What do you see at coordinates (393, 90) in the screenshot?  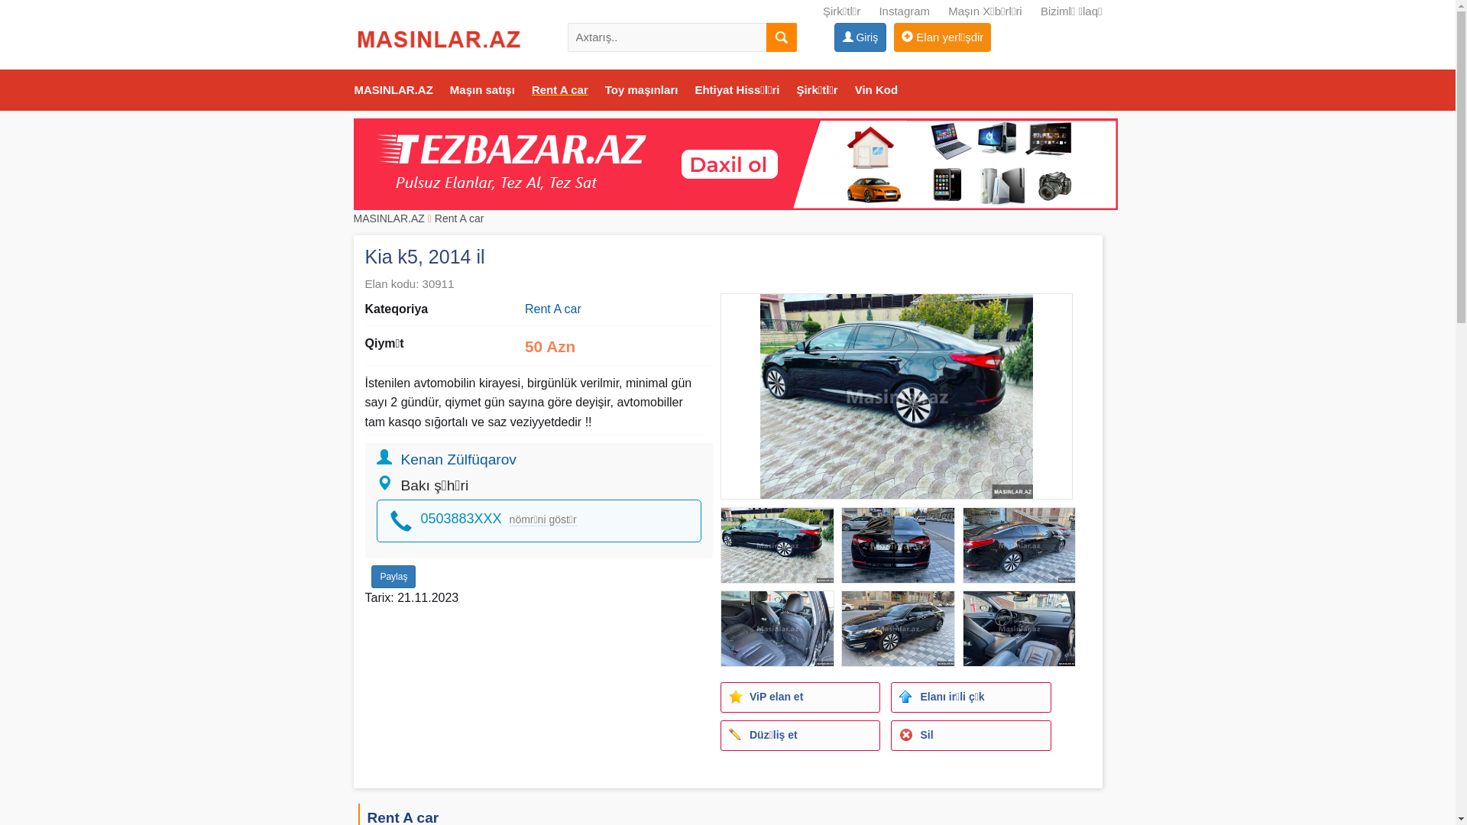 I see `MASINLAR.AZ` at bounding box center [393, 90].